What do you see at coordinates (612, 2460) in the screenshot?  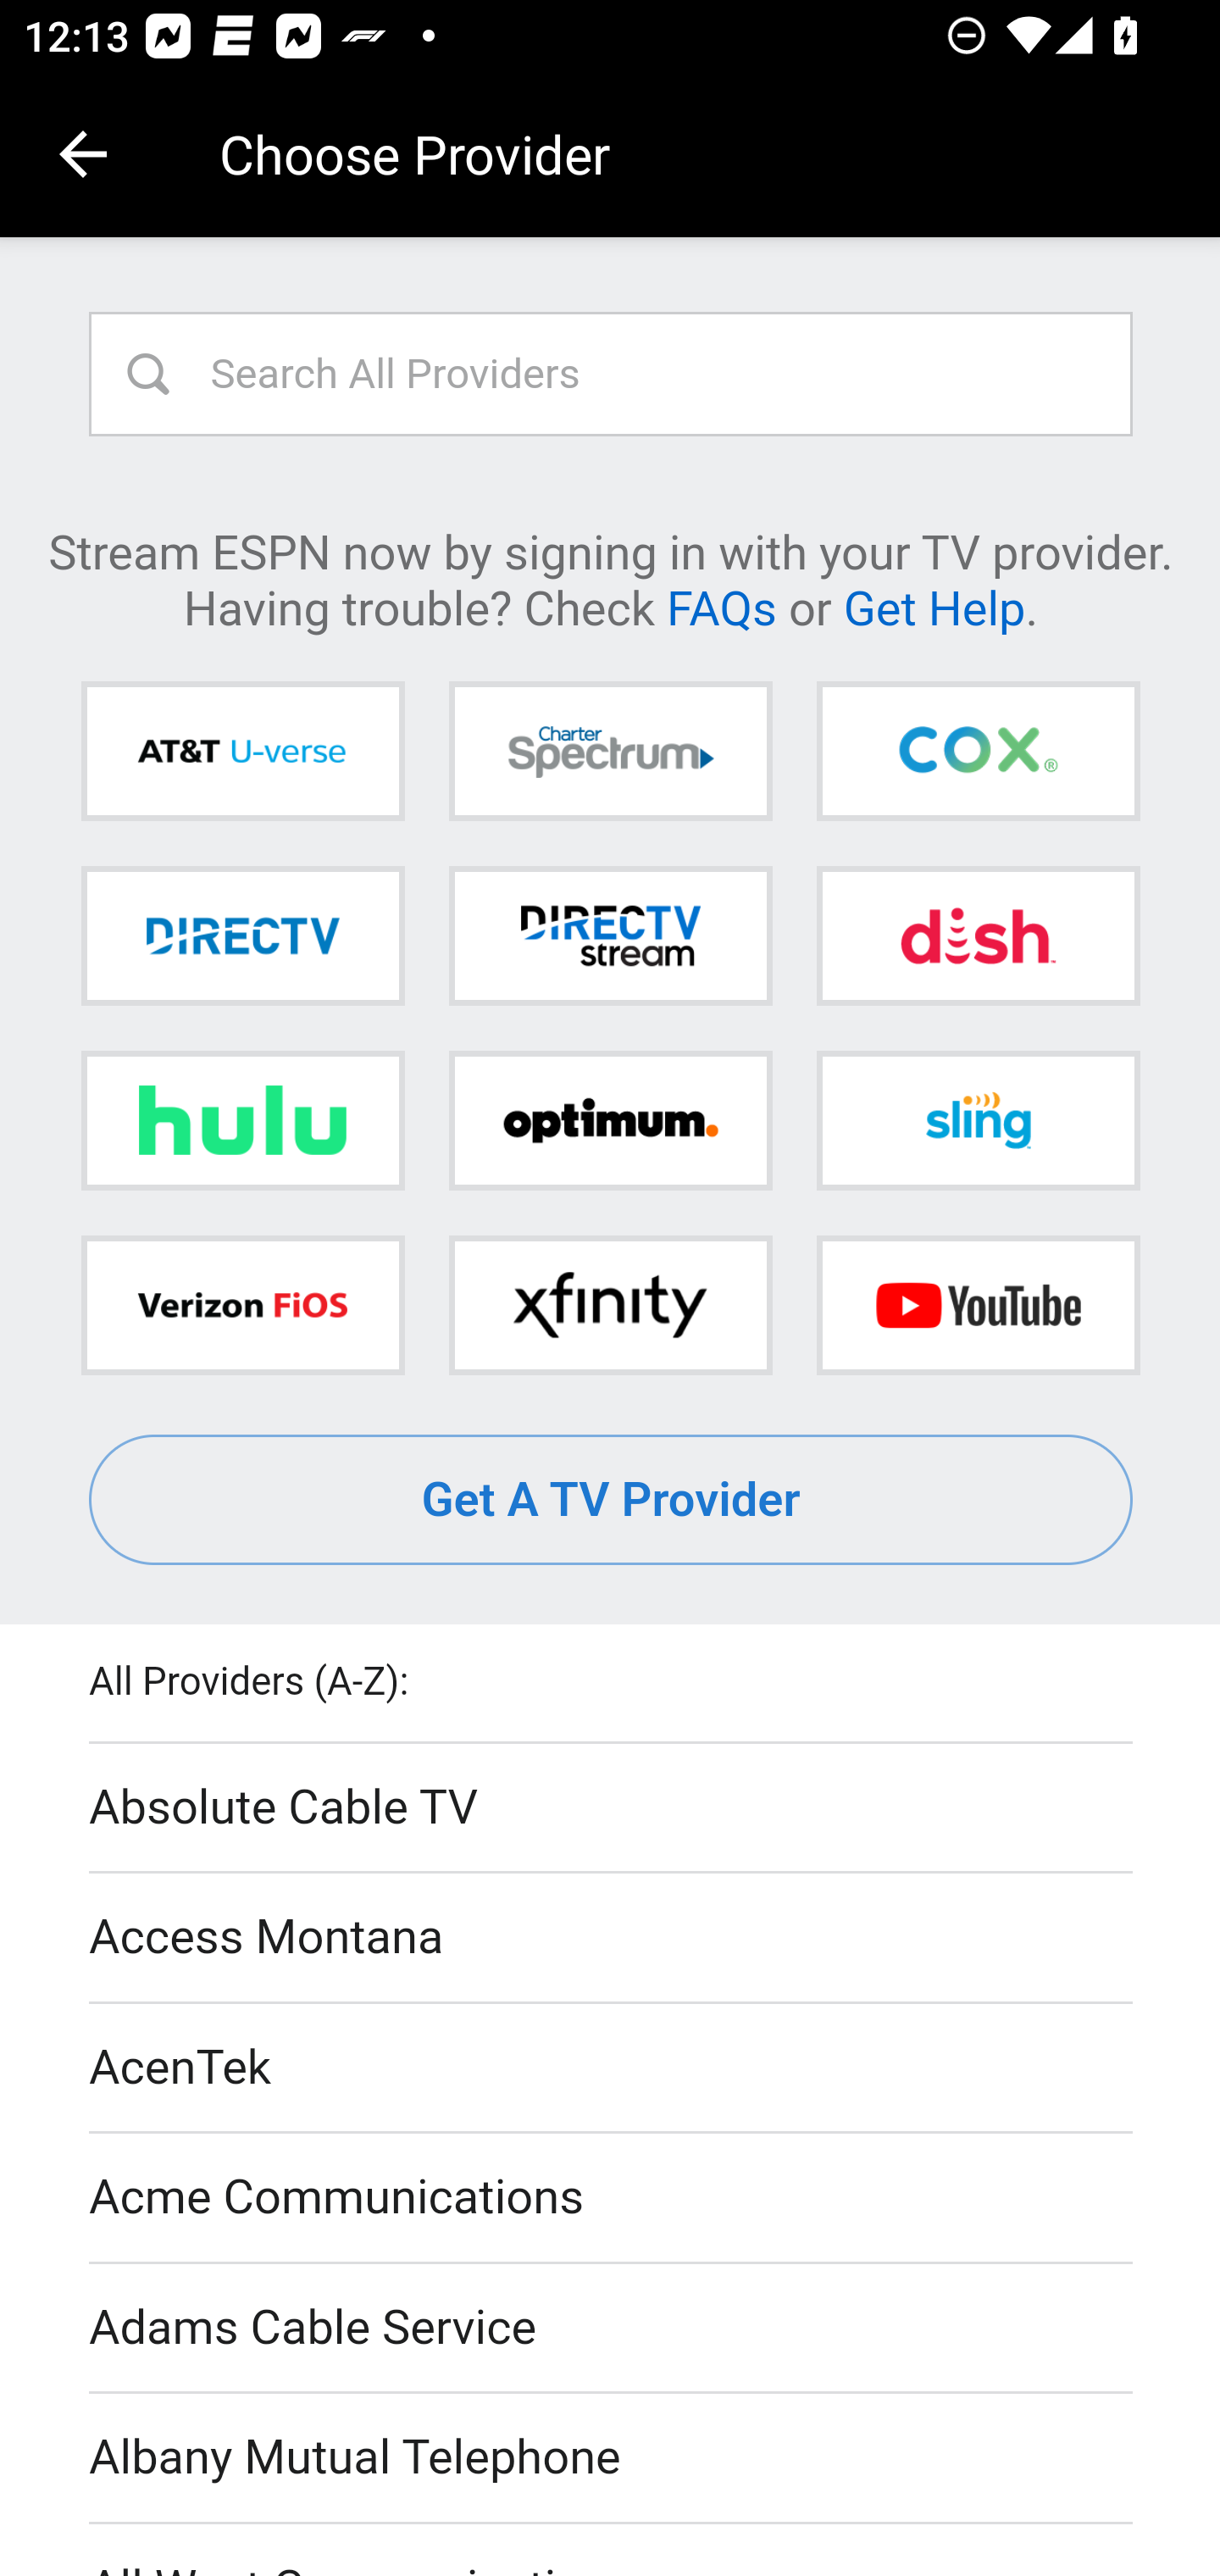 I see `Albany Mutual Telephone` at bounding box center [612, 2460].